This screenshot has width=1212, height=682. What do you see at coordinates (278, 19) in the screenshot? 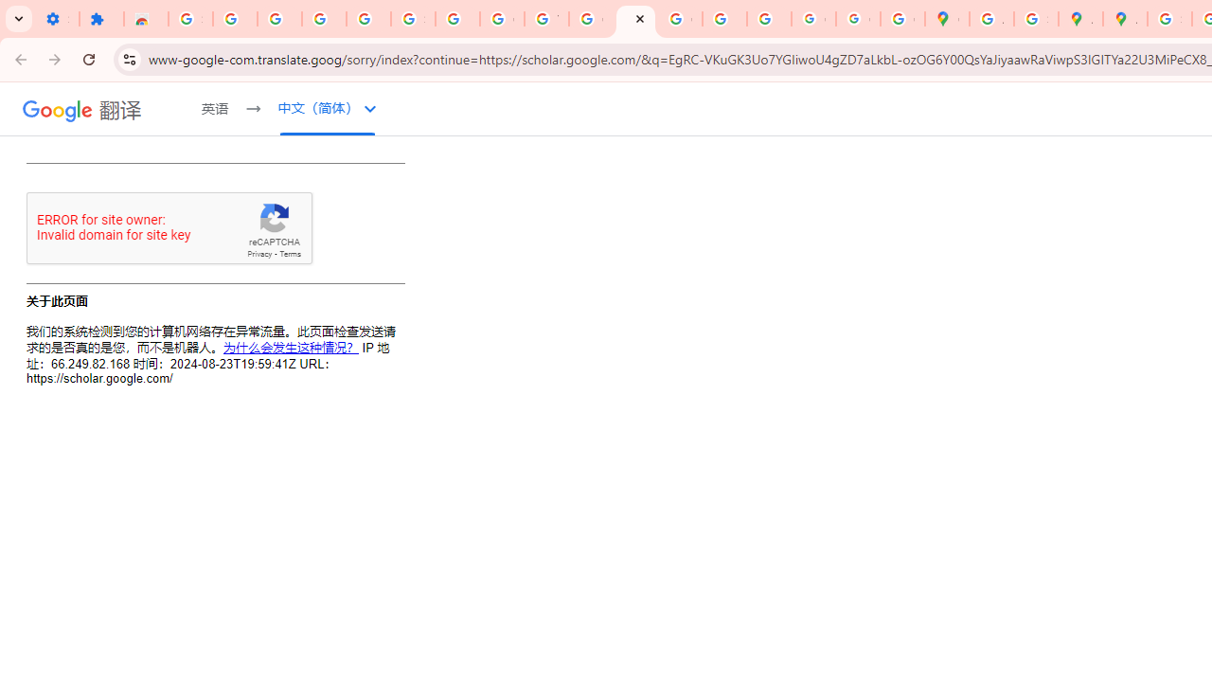
I see `Delete photos & videos - Computer - Google Photos Help` at bounding box center [278, 19].